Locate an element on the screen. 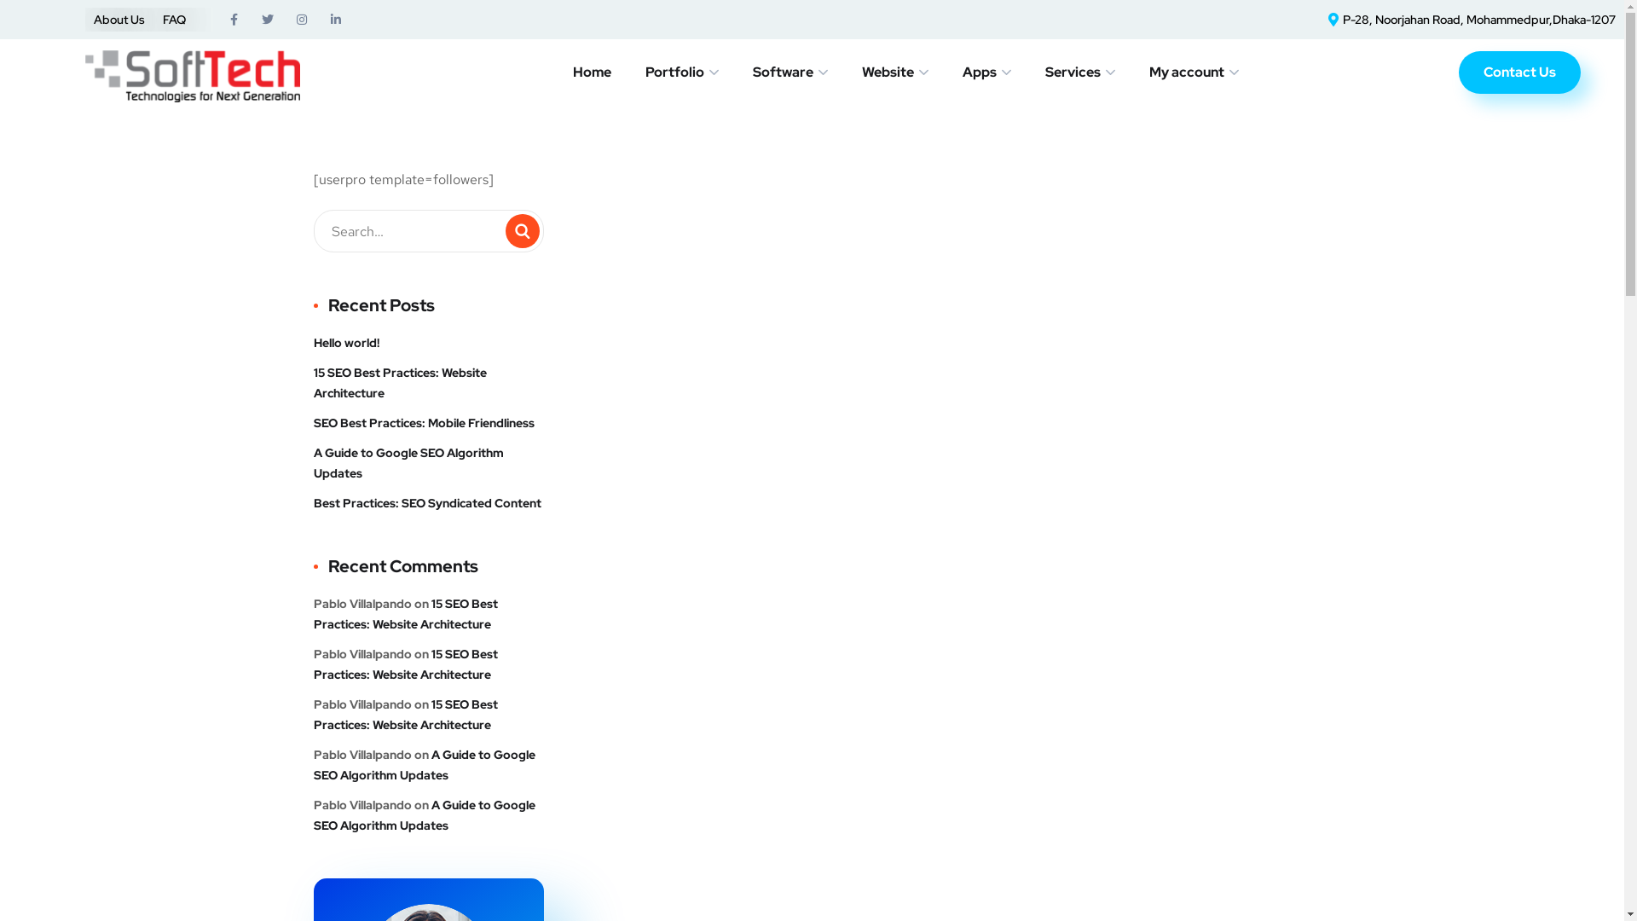 The width and height of the screenshot is (1637, 921). Home is located at coordinates (592, 72).